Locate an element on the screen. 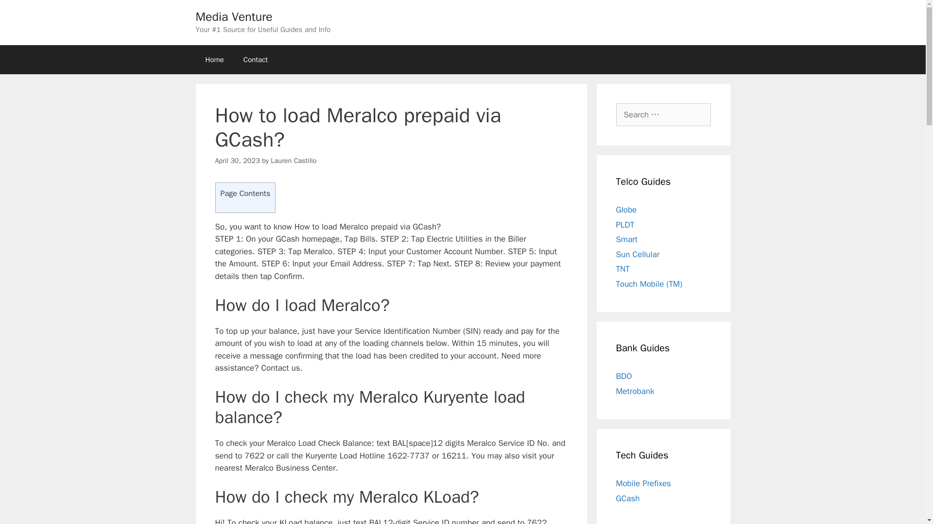 The image size is (933, 524). PLDT is located at coordinates (625, 224).